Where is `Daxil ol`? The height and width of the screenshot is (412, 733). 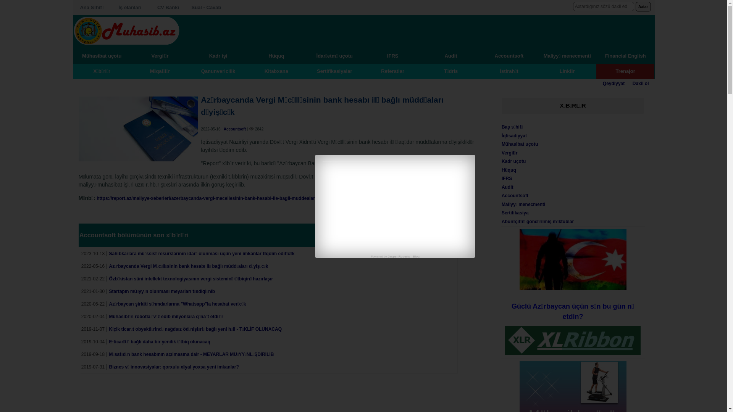
Daxil ol is located at coordinates (641, 84).